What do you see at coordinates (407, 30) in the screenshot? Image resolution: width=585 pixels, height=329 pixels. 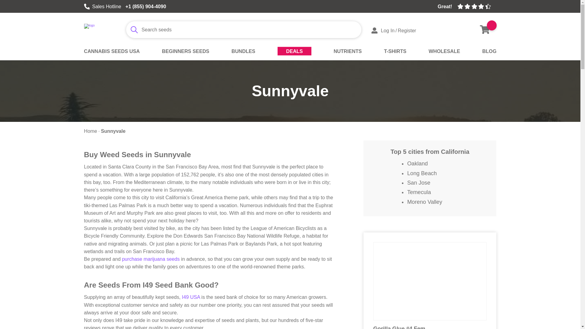 I see `Register` at bounding box center [407, 30].